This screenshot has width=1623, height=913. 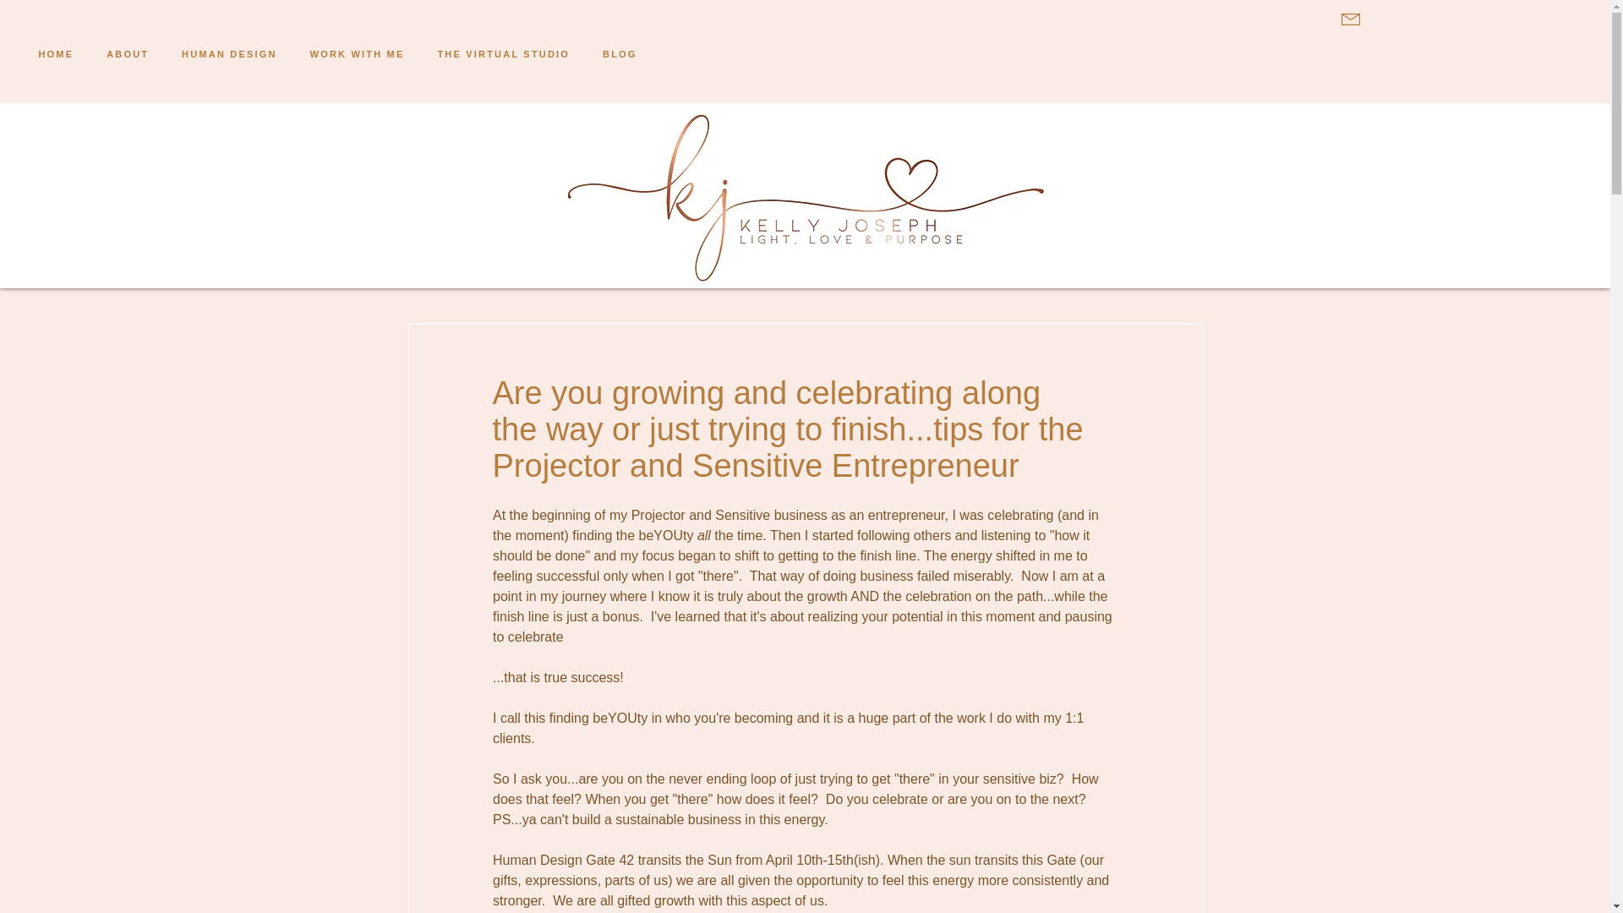 I want to click on WORK WITH ME, so click(x=357, y=54).